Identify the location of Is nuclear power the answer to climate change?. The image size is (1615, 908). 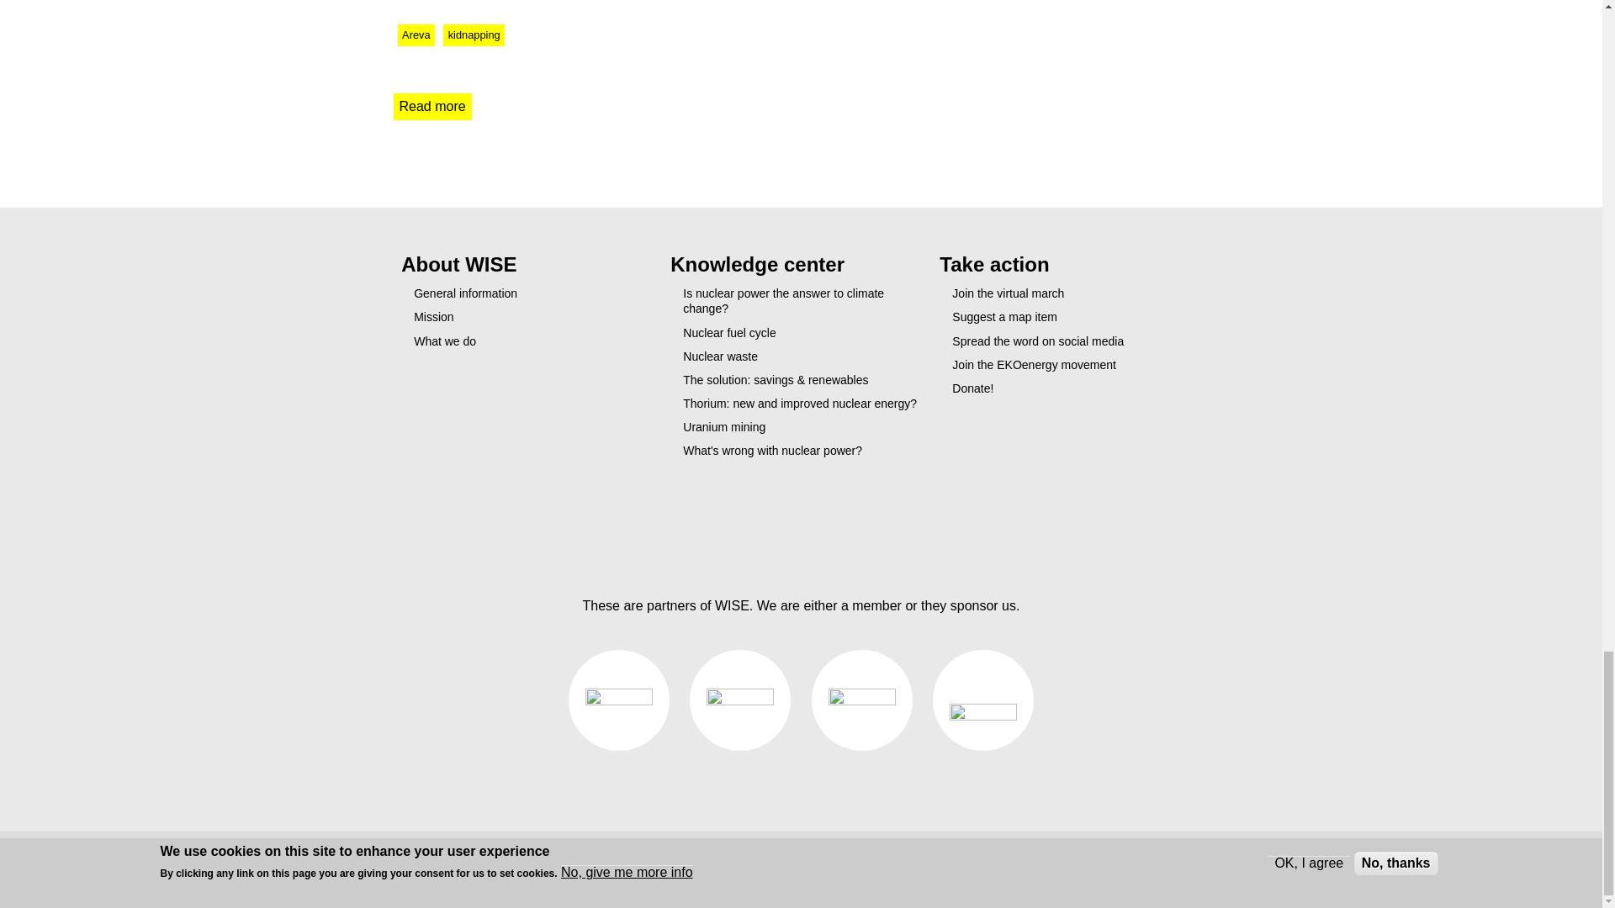
(783, 301).